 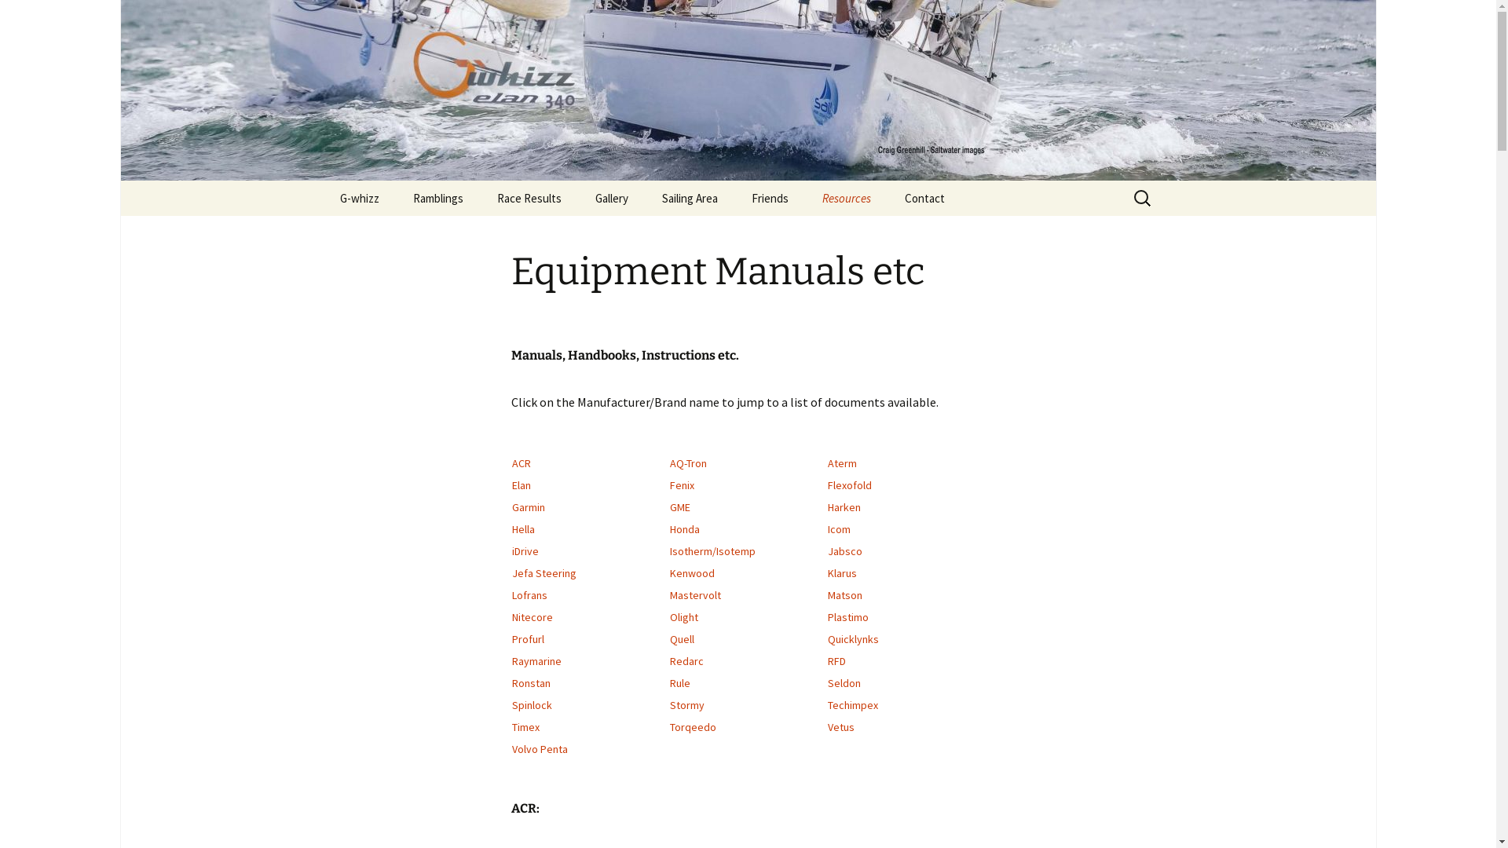 What do you see at coordinates (693, 727) in the screenshot?
I see `Torqeedo` at bounding box center [693, 727].